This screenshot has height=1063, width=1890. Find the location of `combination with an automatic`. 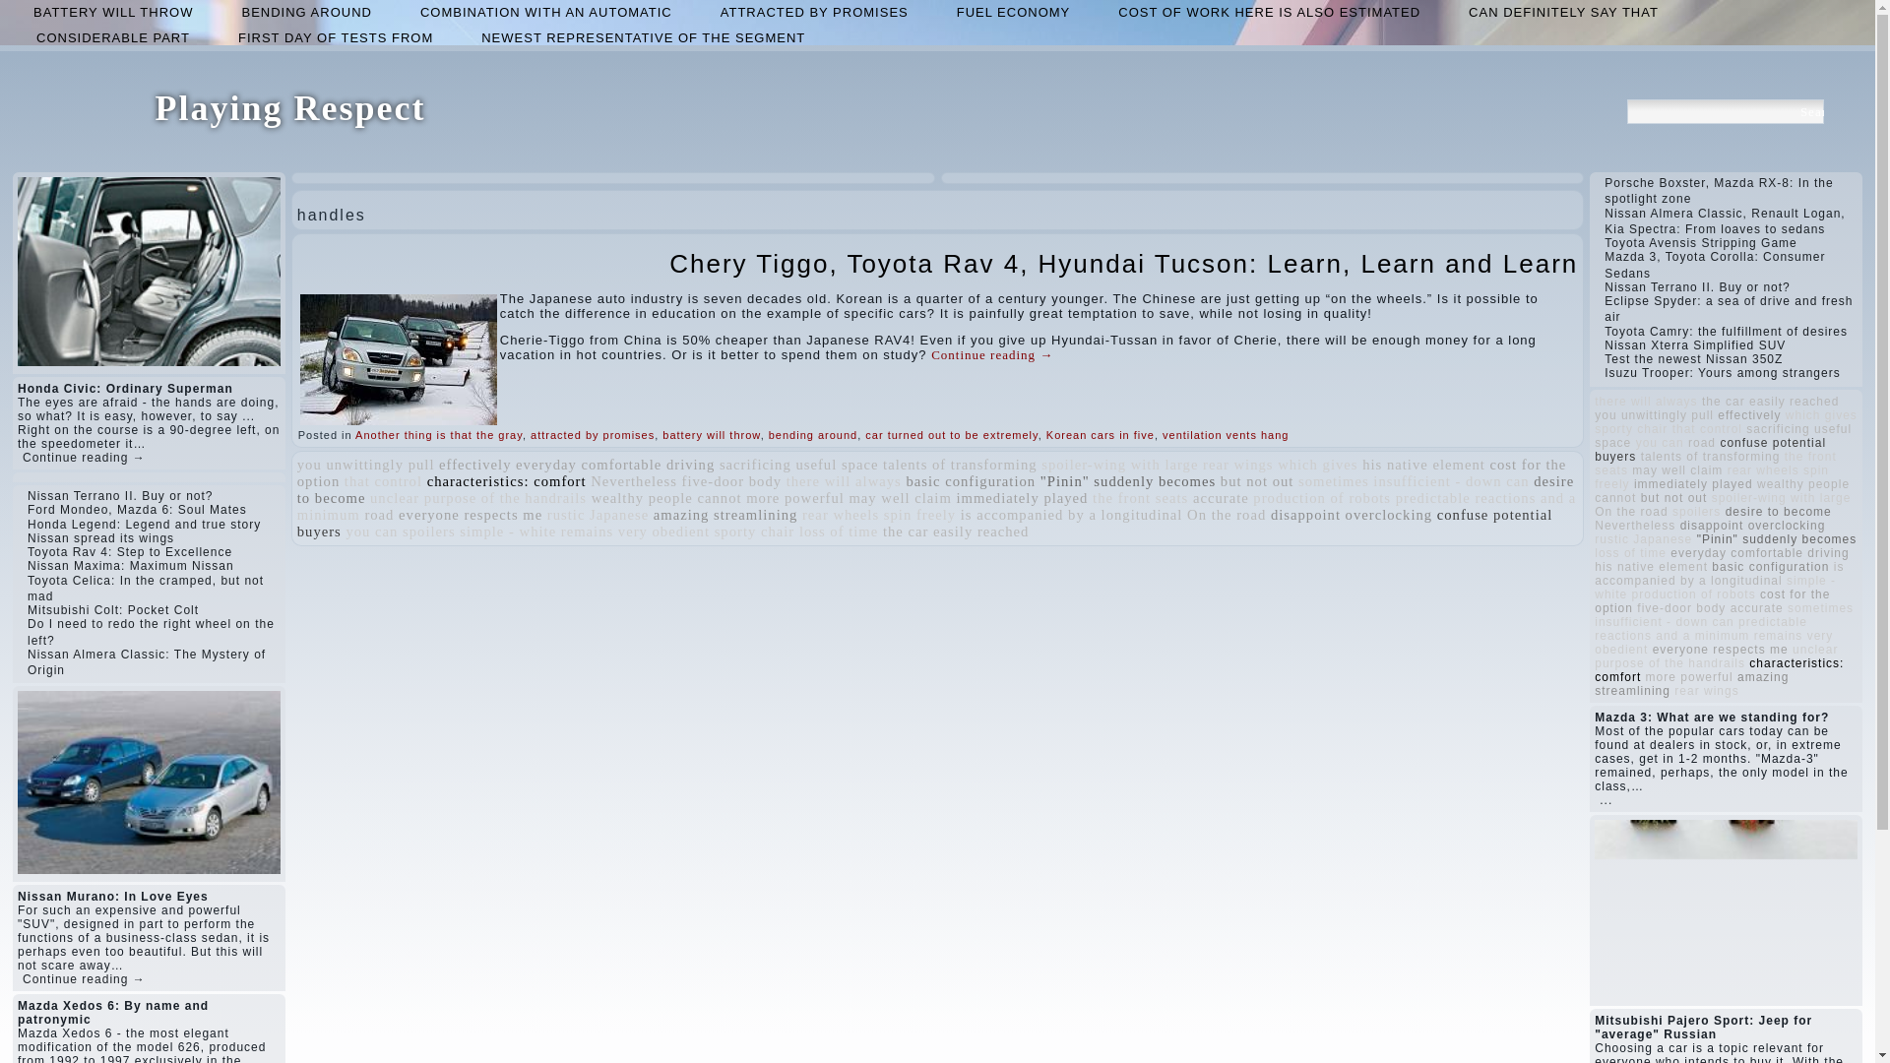

combination with an automatic is located at coordinates (545, 12).